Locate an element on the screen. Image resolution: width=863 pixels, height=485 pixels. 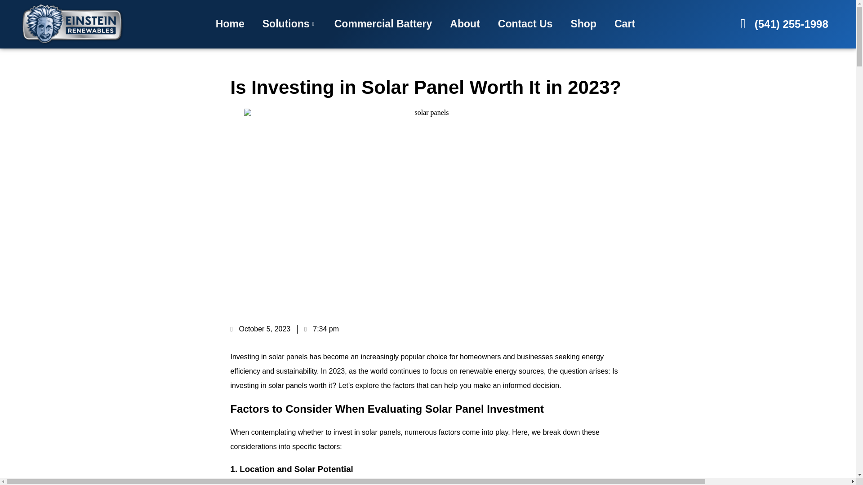
About is located at coordinates (465, 23).